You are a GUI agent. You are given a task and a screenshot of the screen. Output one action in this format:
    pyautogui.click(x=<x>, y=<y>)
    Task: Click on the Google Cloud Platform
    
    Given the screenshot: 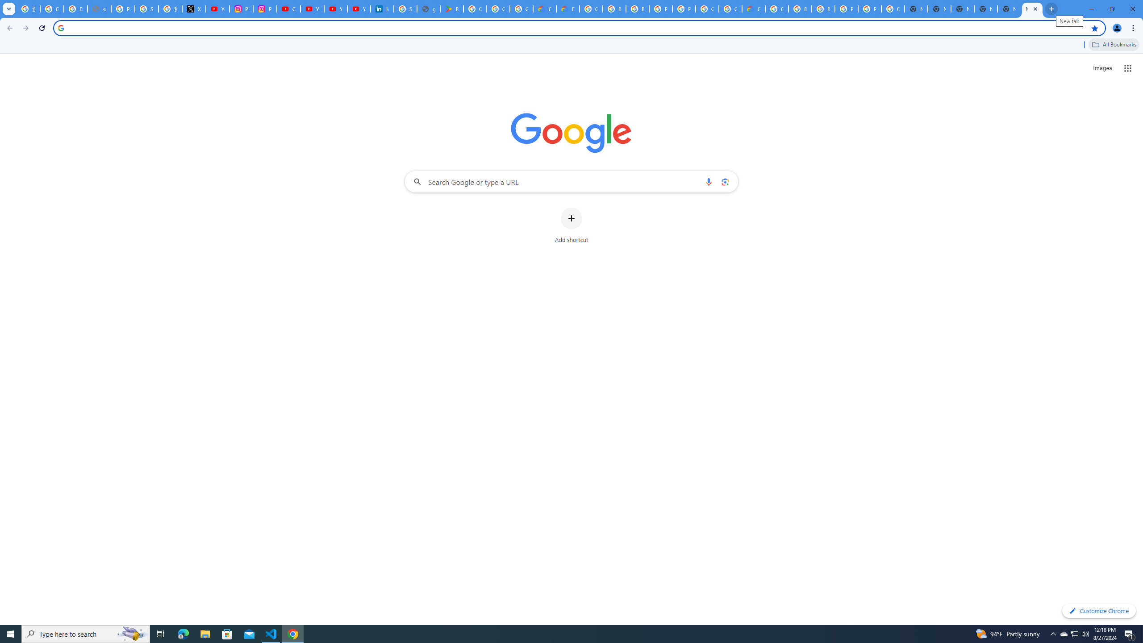 What is the action you would take?
    pyautogui.click(x=706, y=9)
    